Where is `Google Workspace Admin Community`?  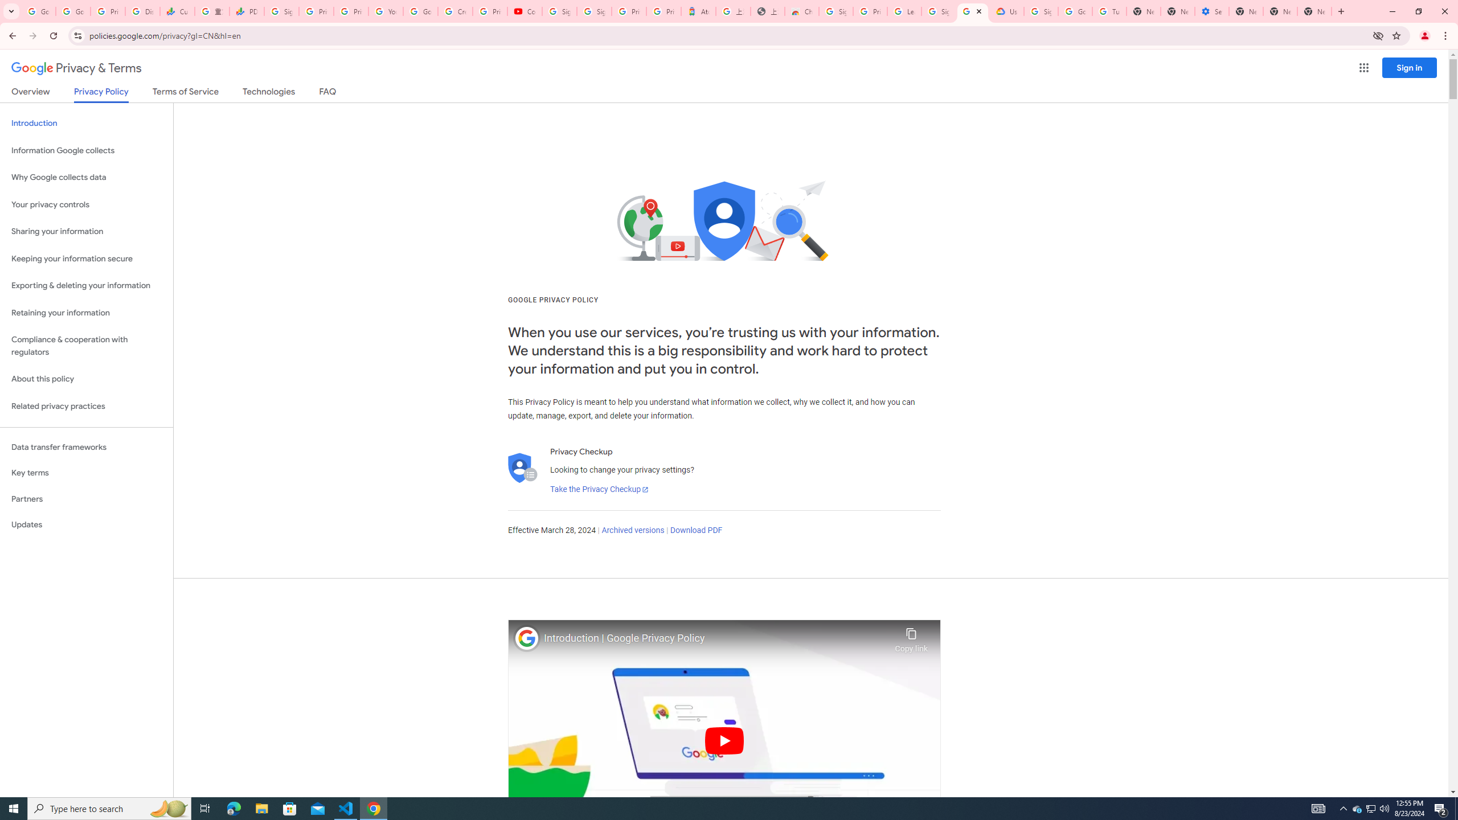
Google Workspace Admin Community is located at coordinates (39, 11).